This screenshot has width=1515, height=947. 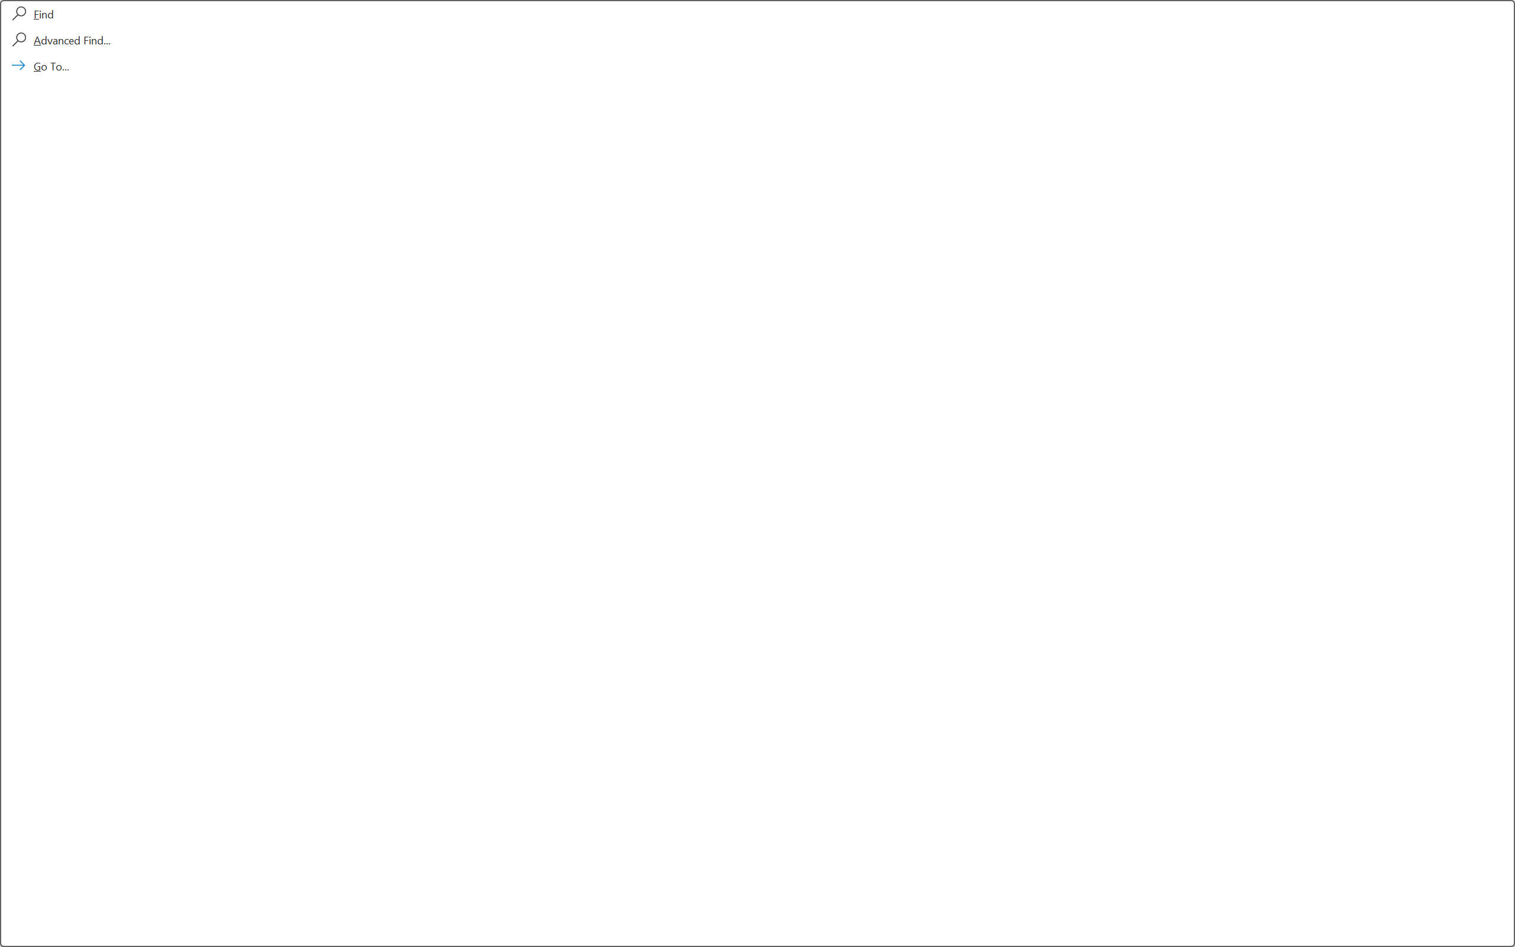 What do you see at coordinates (757, 474) in the screenshot?
I see `&Find` at bounding box center [757, 474].